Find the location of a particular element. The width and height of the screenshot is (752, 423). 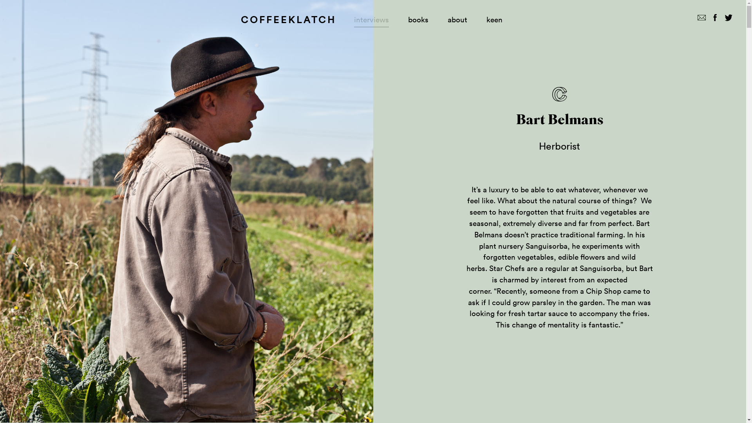

books is located at coordinates (418, 20).